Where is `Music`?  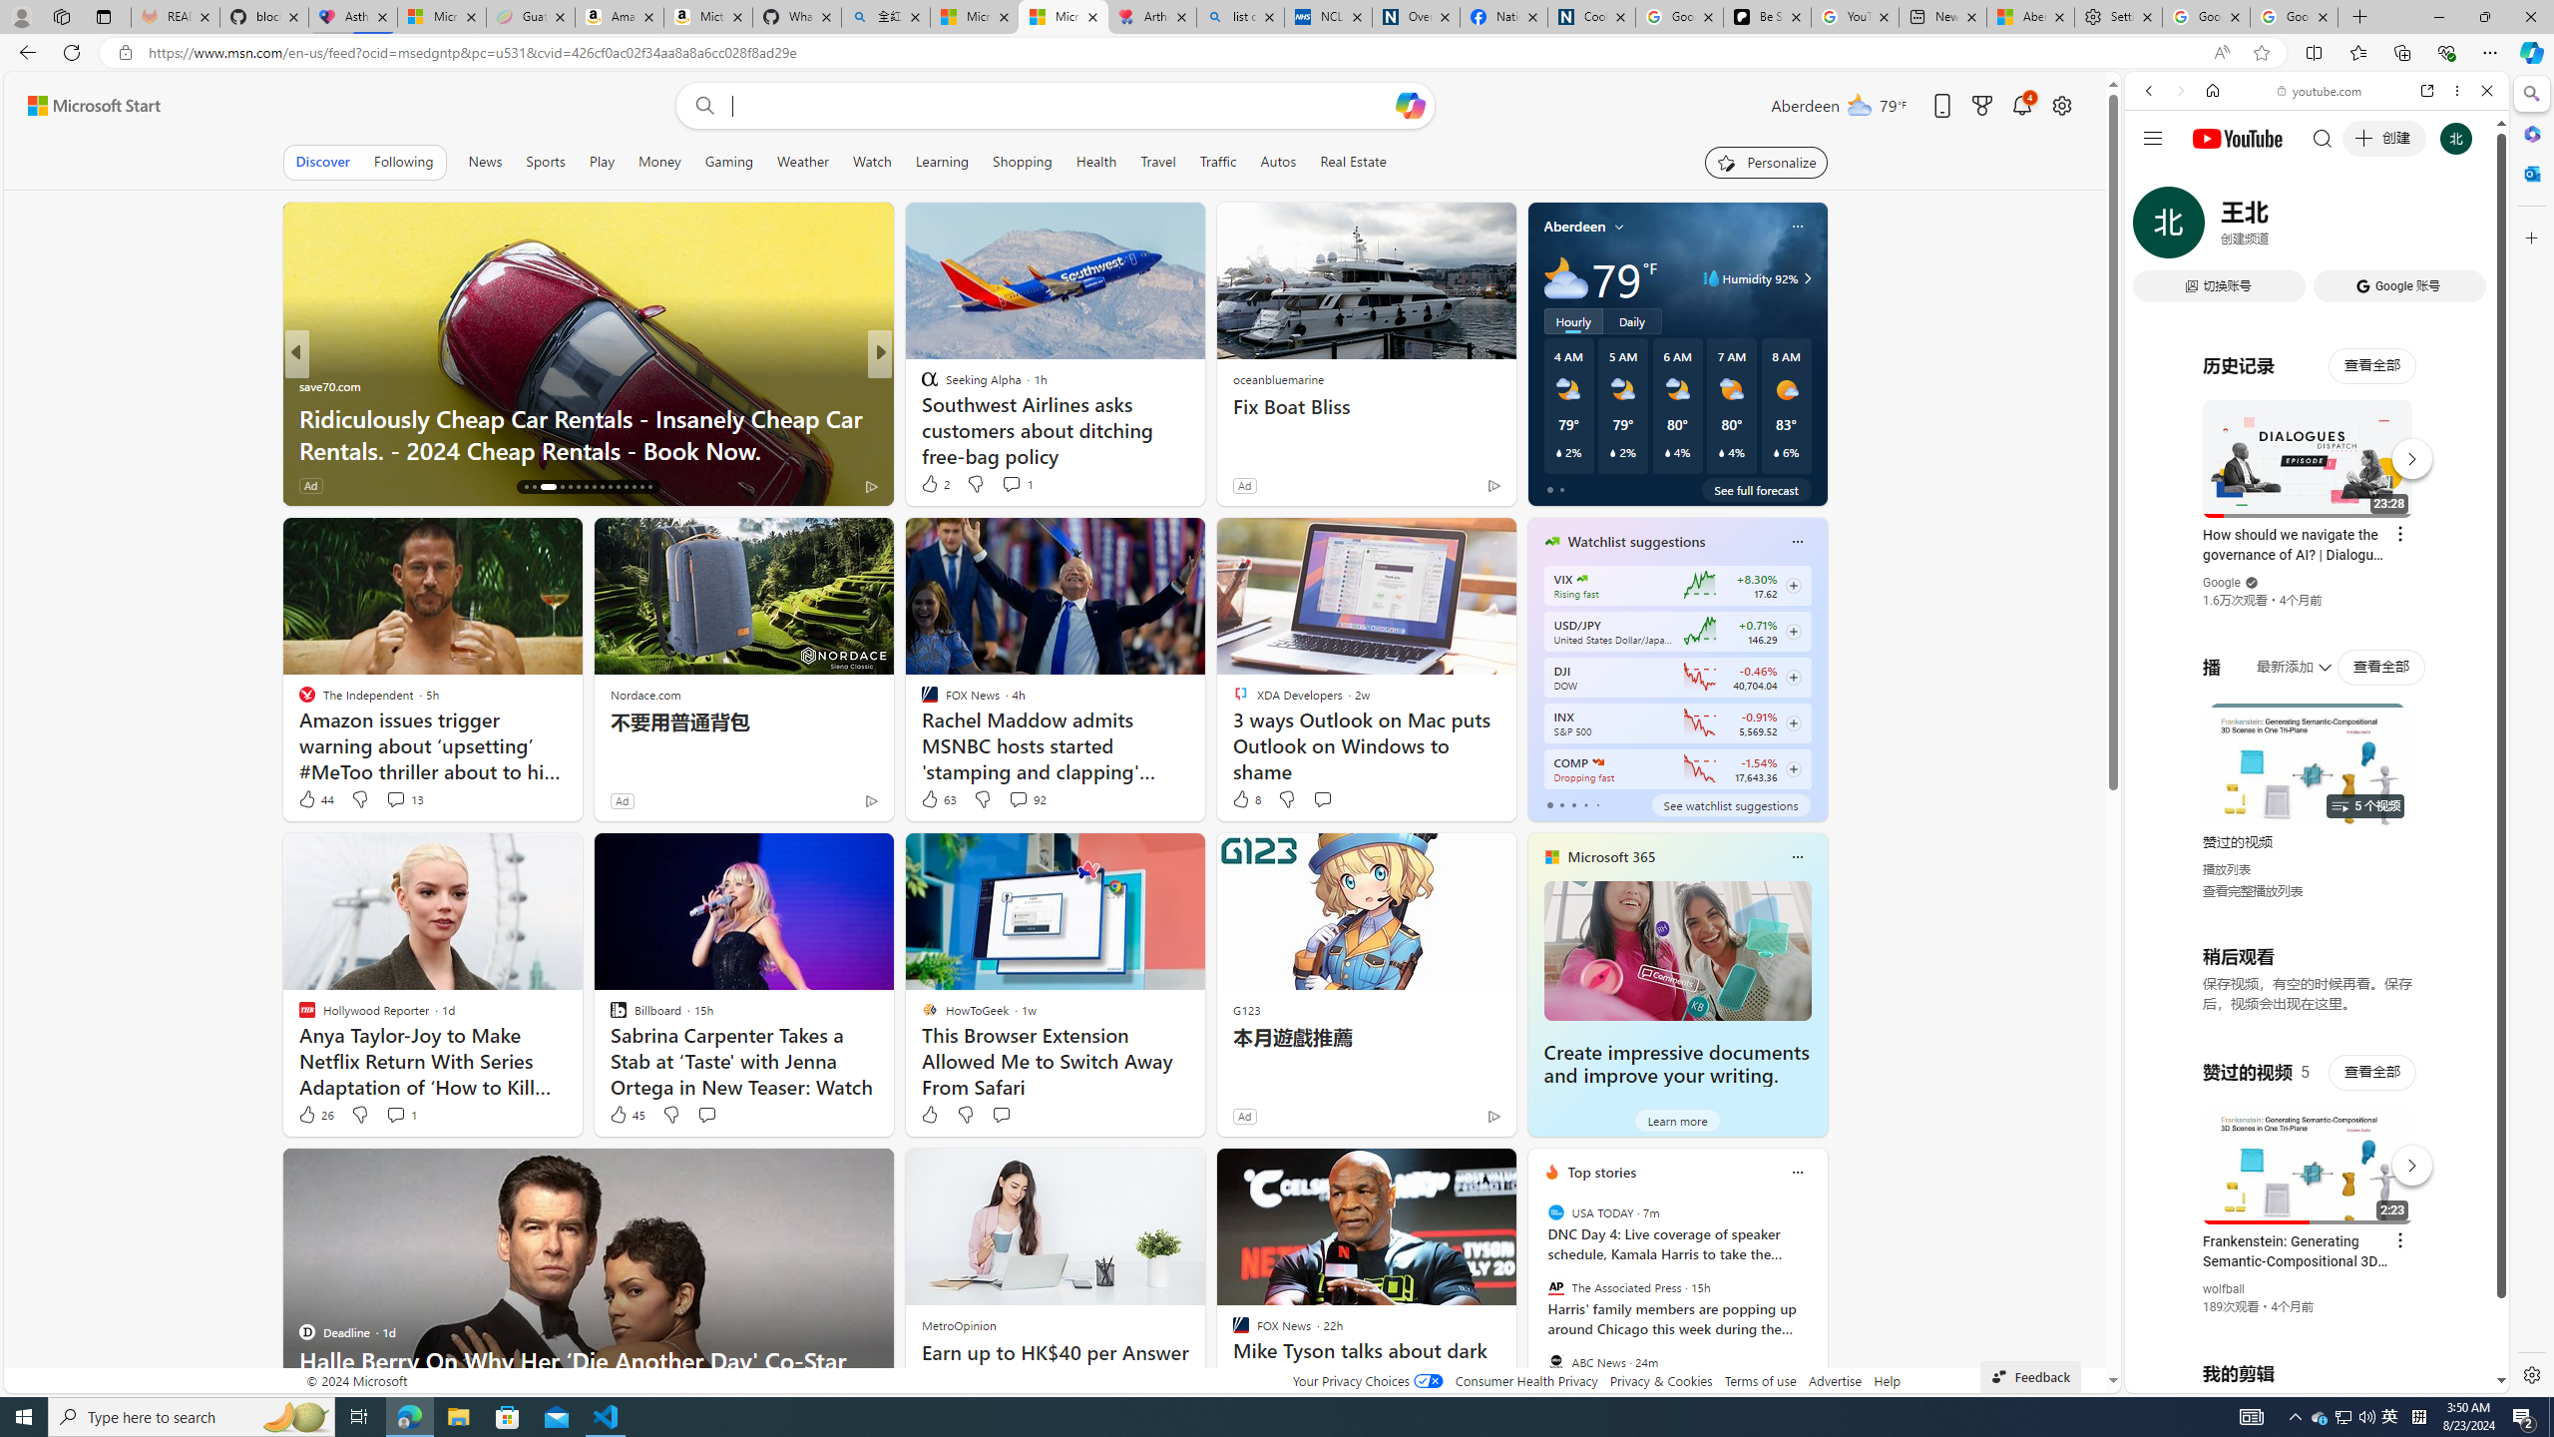 Music is located at coordinates (2317, 543).